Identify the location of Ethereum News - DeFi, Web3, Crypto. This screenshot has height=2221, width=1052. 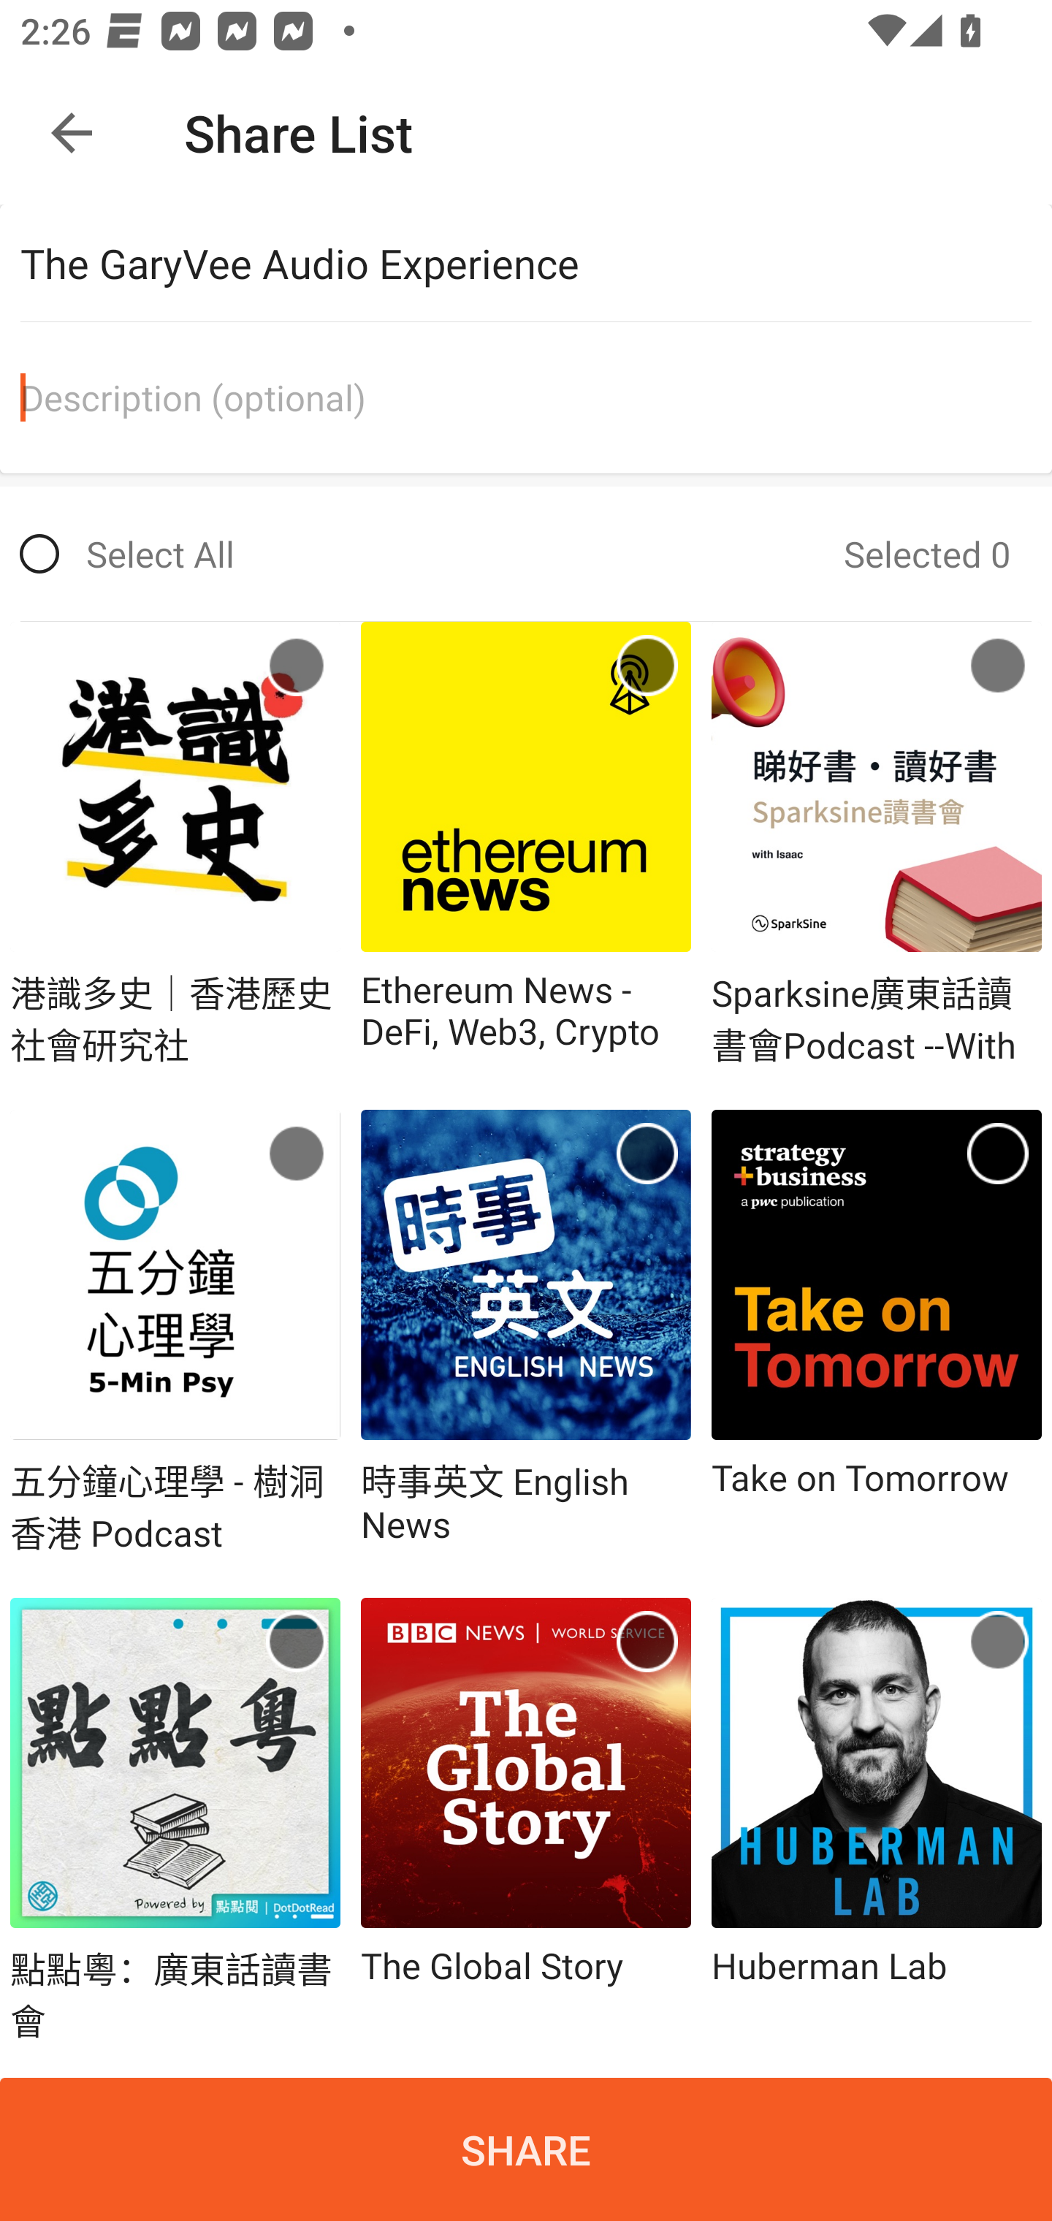
(526, 845).